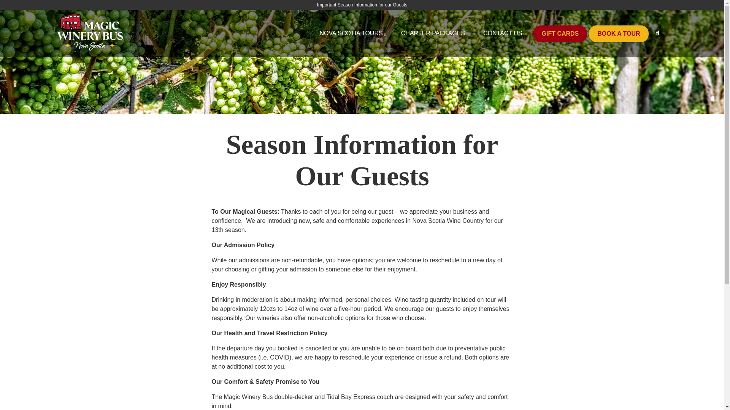 This screenshot has width=730, height=410. I want to click on Magic Winery Bus, so click(81, 61).